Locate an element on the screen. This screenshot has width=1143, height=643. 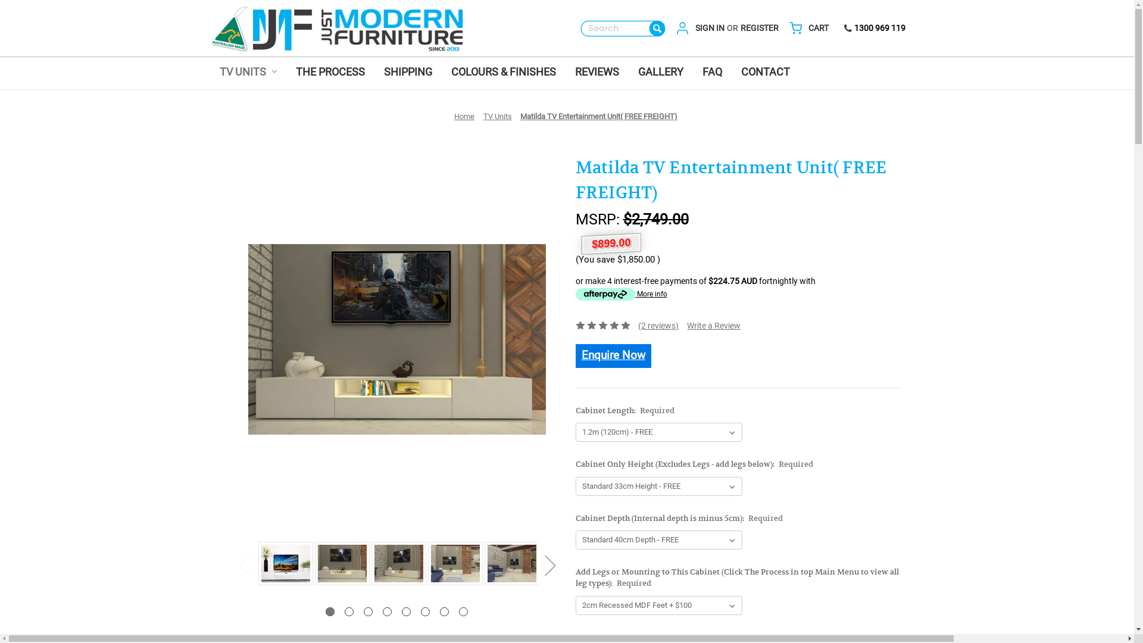
Matilda TV Entertainment Unit( FREE FREIGHT) is located at coordinates (342, 563).